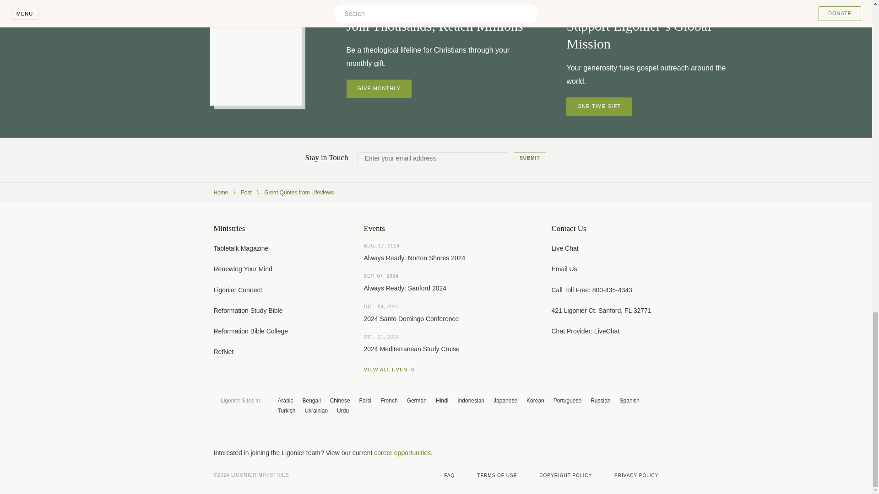 This screenshot has height=494, width=879. I want to click on X, so click(600, 453).